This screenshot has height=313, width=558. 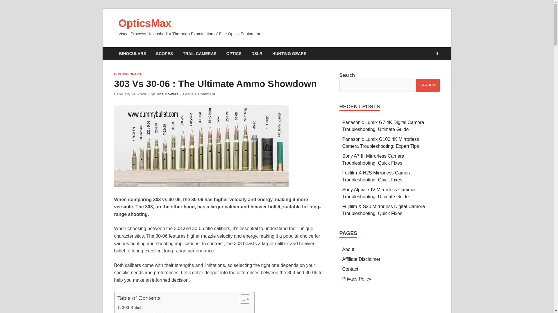 What do you see at coordinates (130, 307) in the screenshot?
I see `303 British` at bounding box center [130, 307].